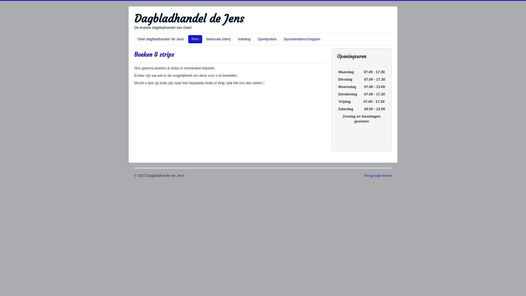  What do you see at coordinates (302, 39) in the screenshot?
I see `Sportweddenschappen` at bounding box center [302, 39].